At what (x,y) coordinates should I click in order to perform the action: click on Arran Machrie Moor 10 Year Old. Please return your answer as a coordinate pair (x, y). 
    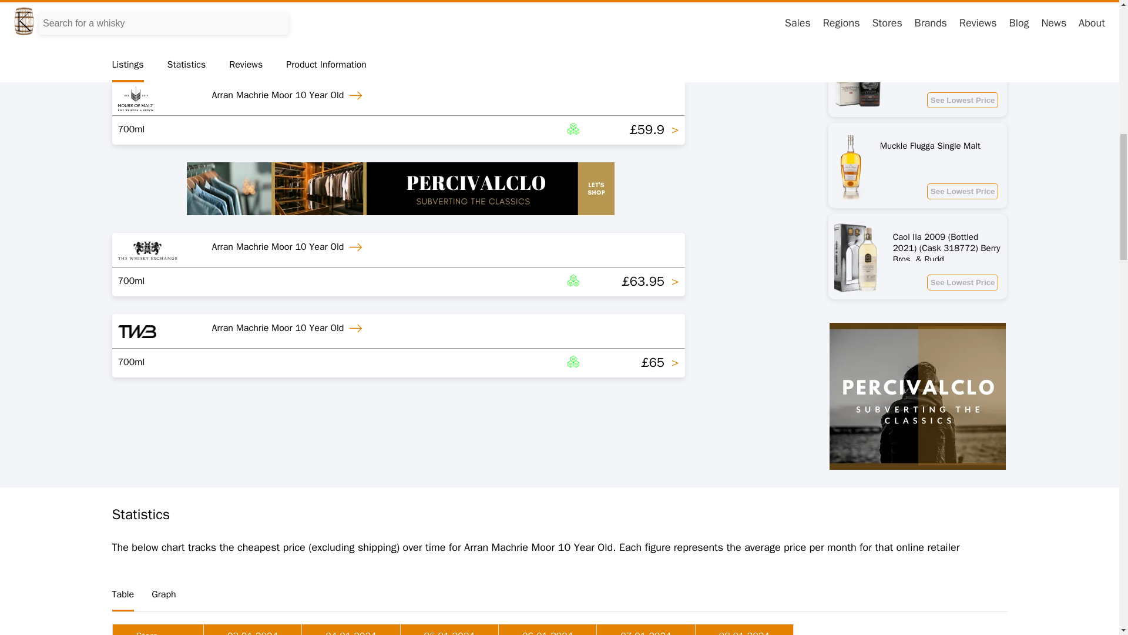
    Looking at the image, I should click on (289, 247).